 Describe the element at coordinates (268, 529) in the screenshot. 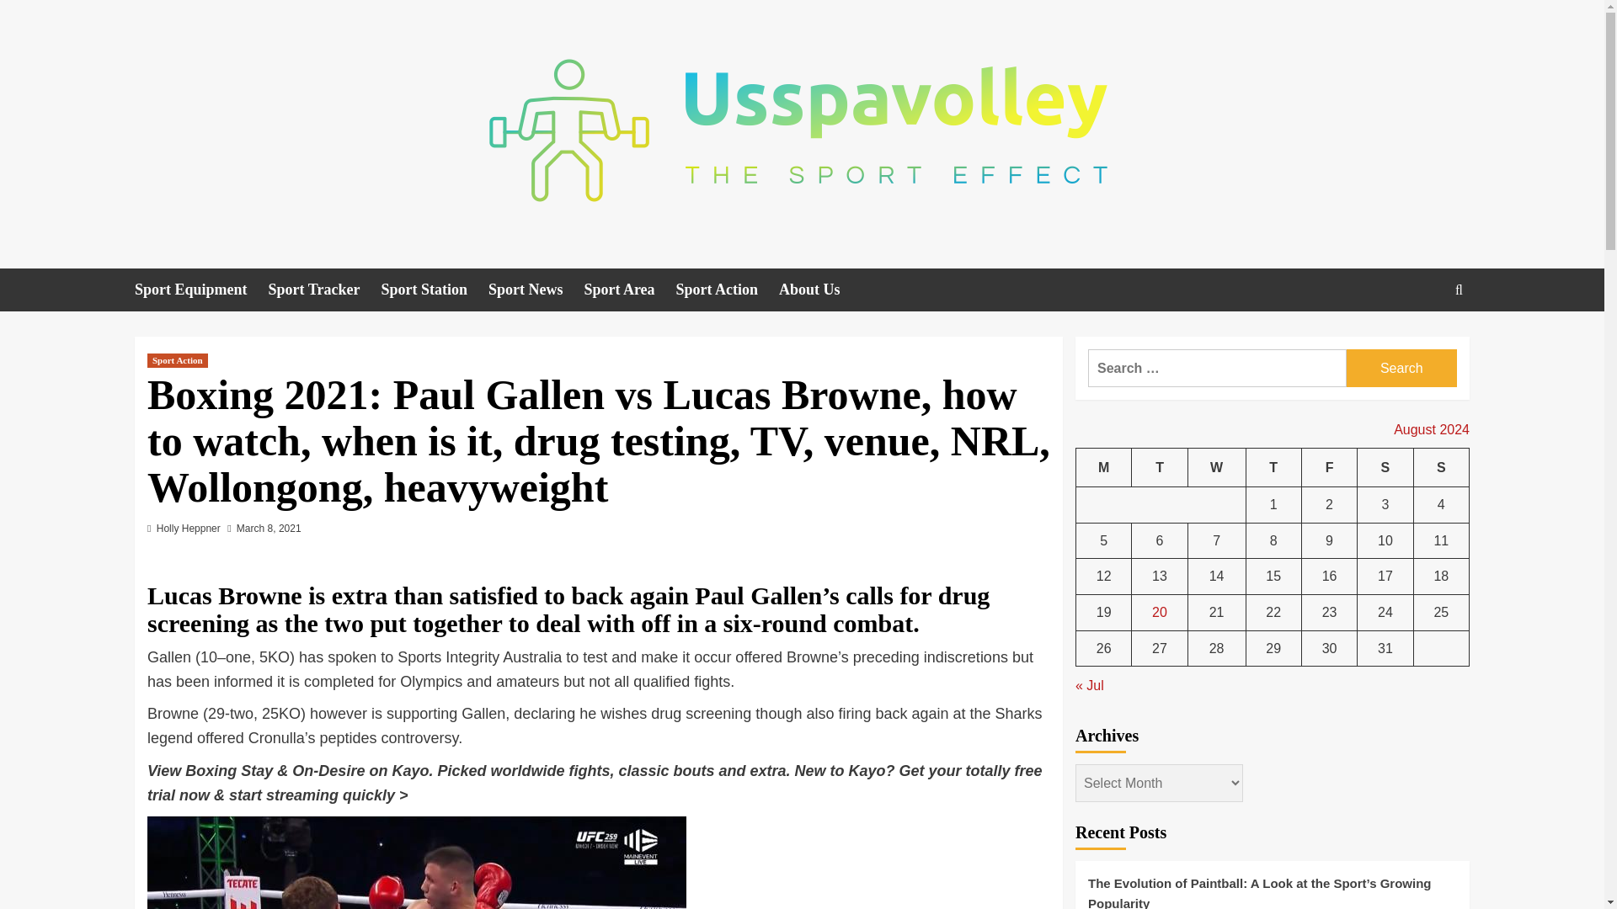

I see `March 8, 2021` at that location.